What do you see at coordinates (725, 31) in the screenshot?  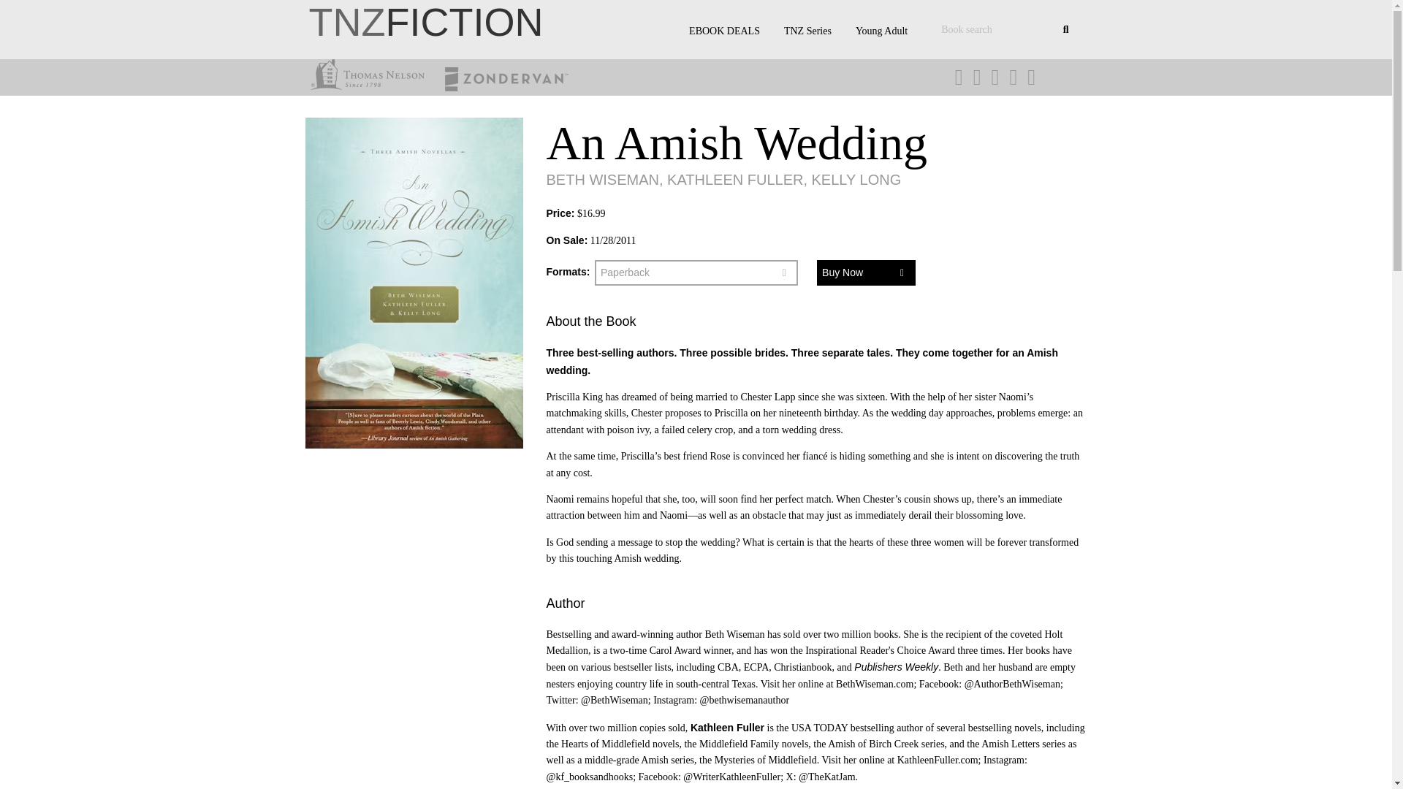 I see `EBOOK DEALS` at bounding box center [725, 31].